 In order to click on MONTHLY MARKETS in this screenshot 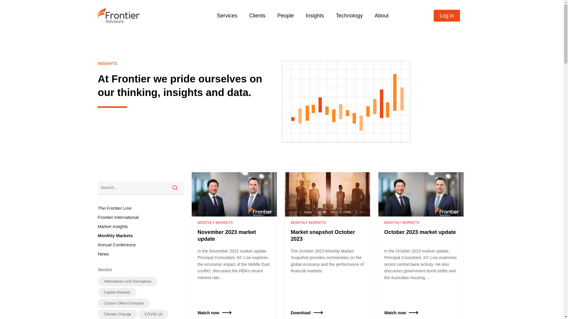, I will do `click(215, 223)`.